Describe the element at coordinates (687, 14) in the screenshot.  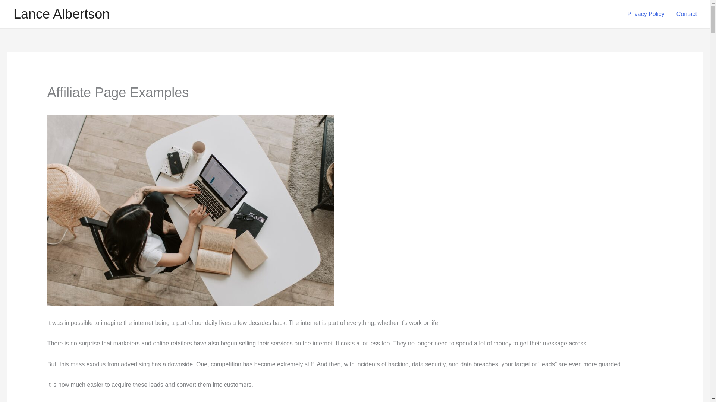
I see `Contact` at that location.